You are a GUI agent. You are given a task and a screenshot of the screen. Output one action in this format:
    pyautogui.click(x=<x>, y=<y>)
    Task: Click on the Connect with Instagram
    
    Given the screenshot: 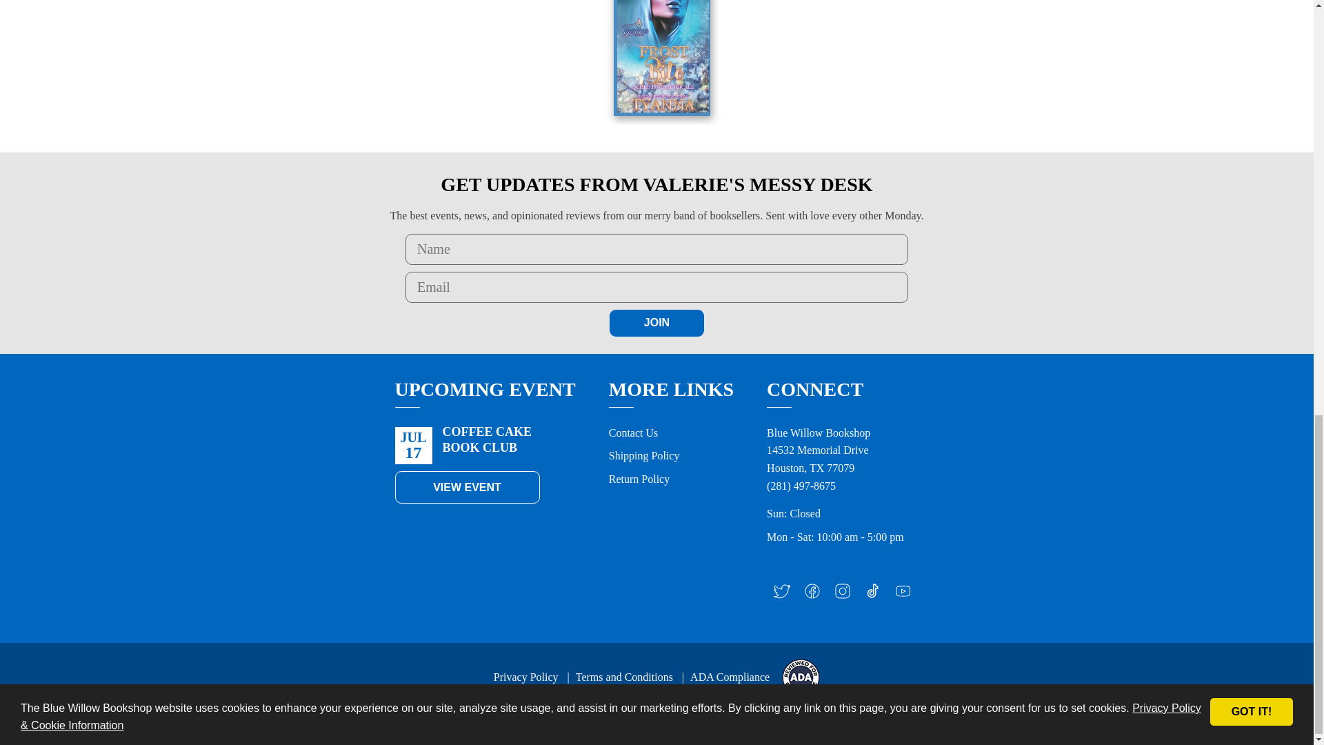 What is the action you would take?
    pyautogui.click(x=843, y=595)
    